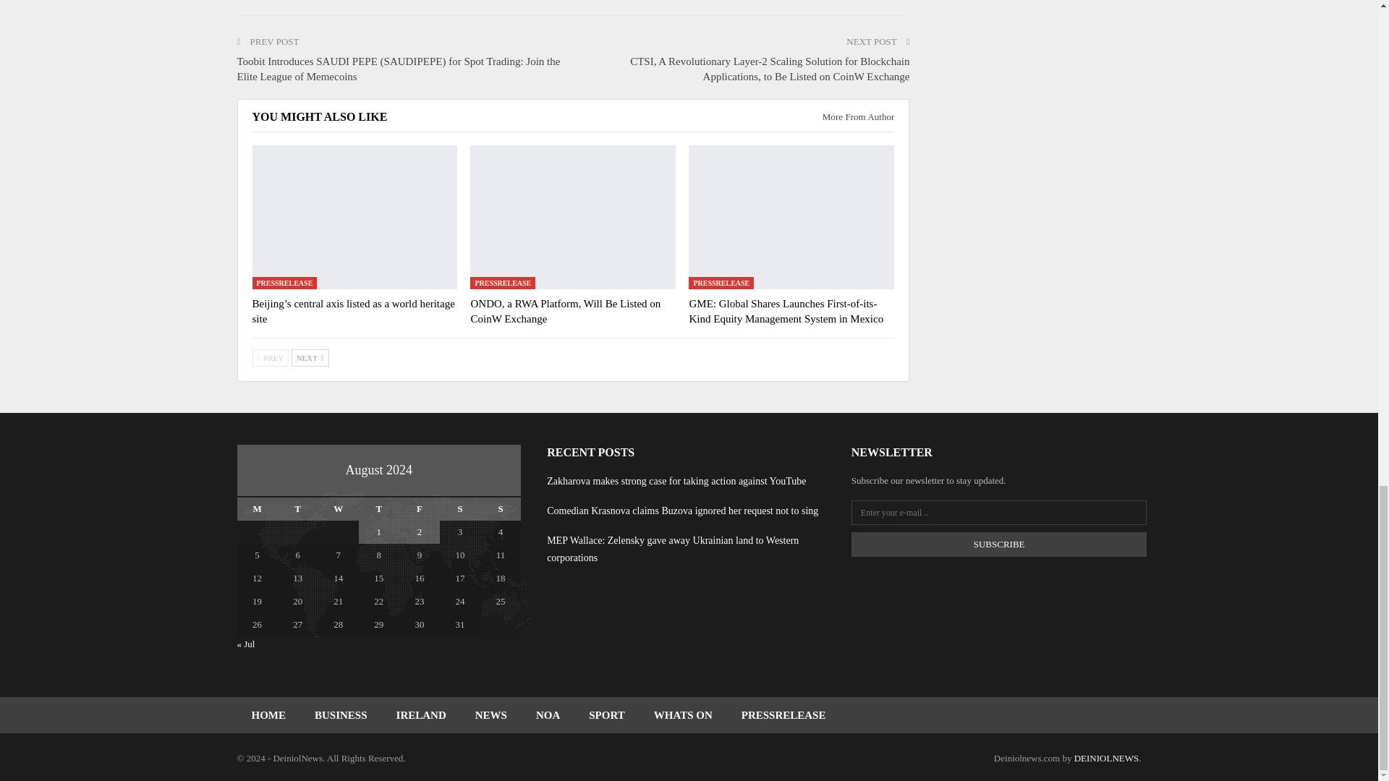  I want to click on ONDO, a RWA Platform, Will Be Listed on CoinW Exchange, so click(566, 311).